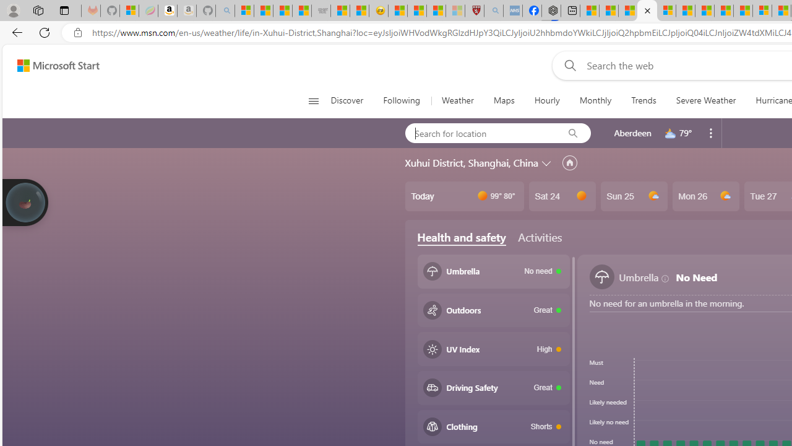  I want to click on Combat Siege, so click(321, 11).